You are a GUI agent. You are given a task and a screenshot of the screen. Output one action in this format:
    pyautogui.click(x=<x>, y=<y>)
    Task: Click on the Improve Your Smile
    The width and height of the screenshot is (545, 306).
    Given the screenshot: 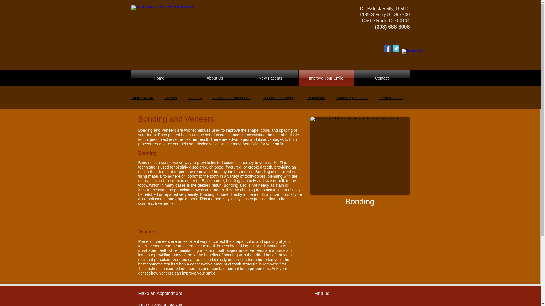 What is the action you would take?
    pyautogui.click(x=326, y=78)
    